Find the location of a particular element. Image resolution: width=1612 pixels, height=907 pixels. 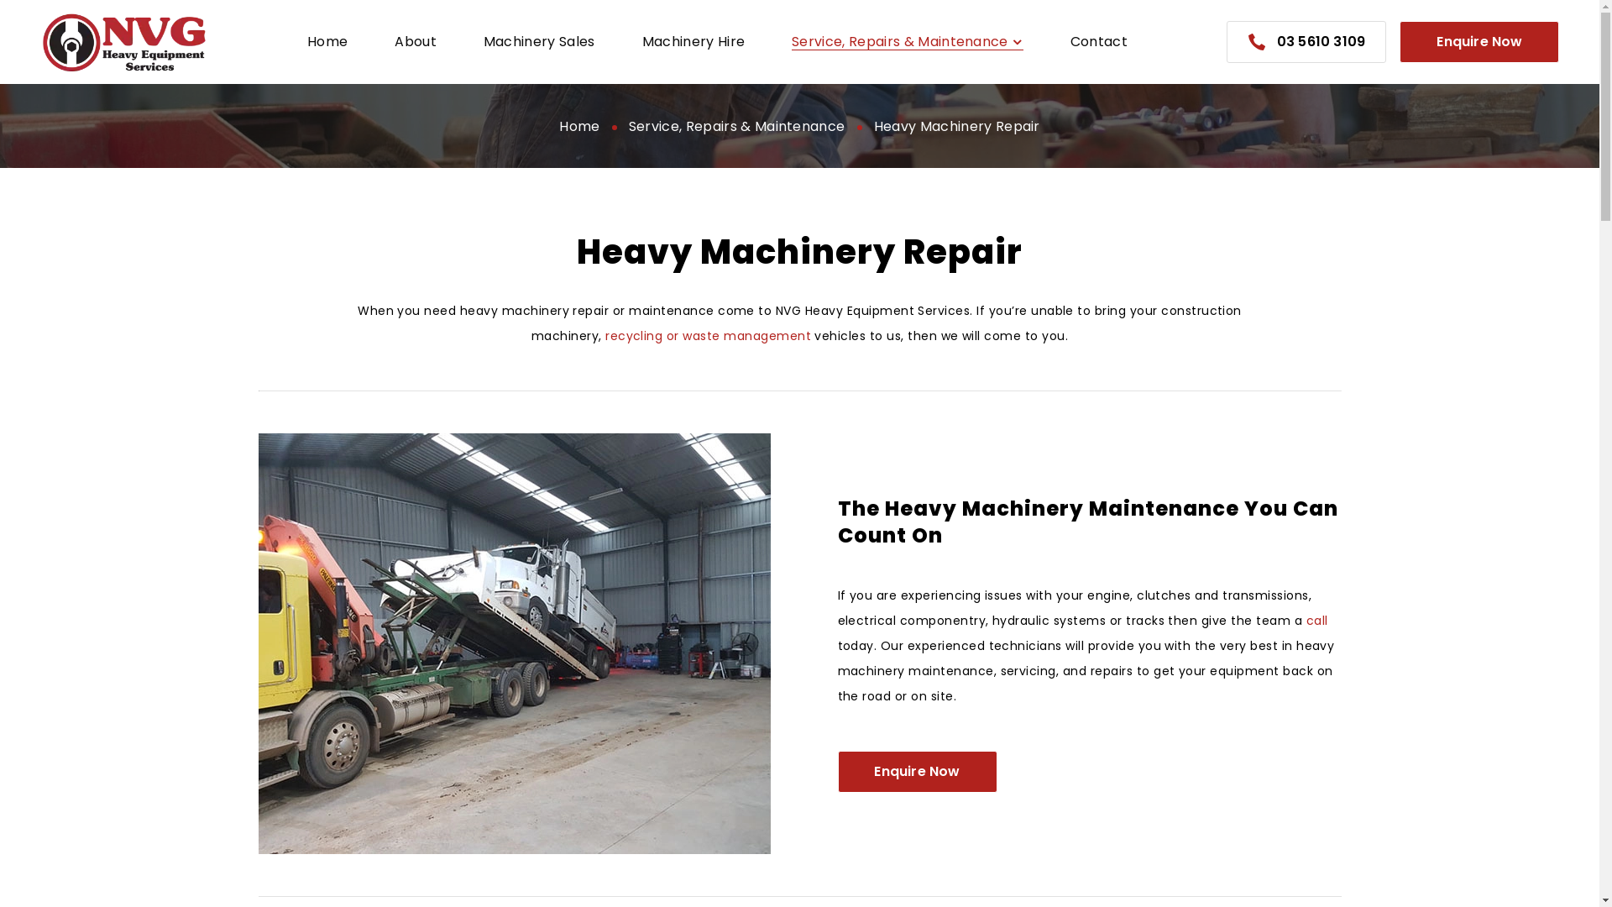

About is located at coordinates (416, 42).